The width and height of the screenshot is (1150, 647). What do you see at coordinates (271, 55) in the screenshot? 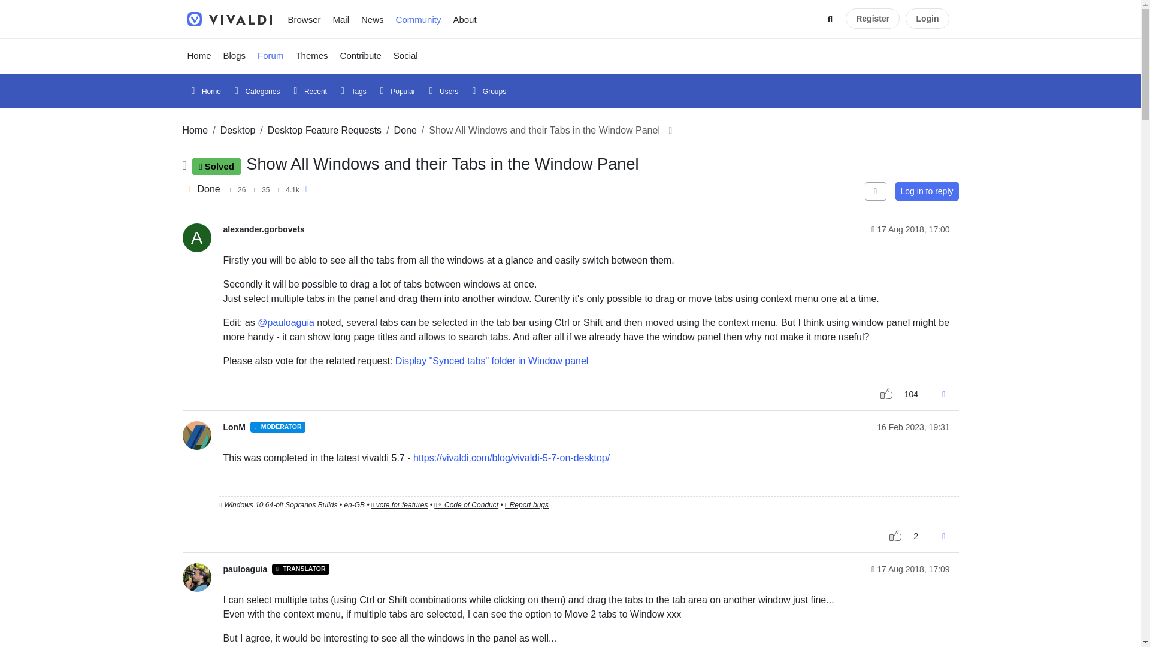
I see `Forum` at bounding box center [271, 55].